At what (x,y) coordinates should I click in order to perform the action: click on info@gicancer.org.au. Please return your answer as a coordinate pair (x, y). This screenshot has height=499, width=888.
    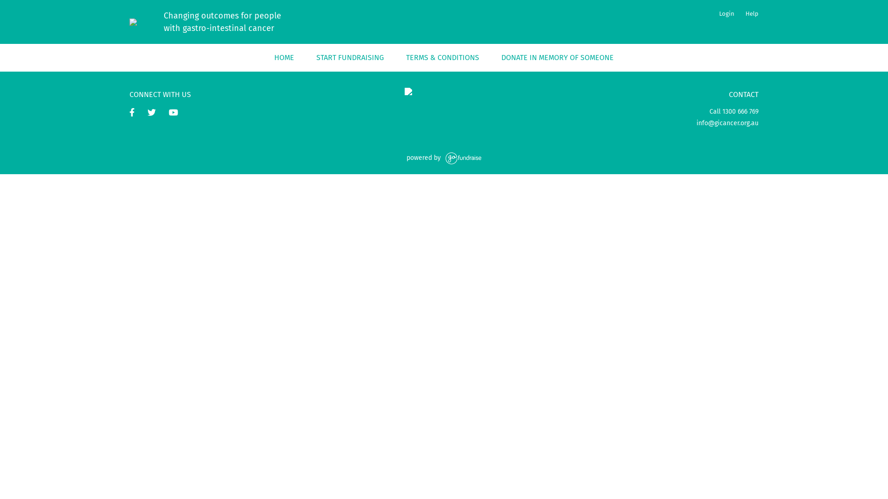
    Looking at the image, I should click on (728, 123).